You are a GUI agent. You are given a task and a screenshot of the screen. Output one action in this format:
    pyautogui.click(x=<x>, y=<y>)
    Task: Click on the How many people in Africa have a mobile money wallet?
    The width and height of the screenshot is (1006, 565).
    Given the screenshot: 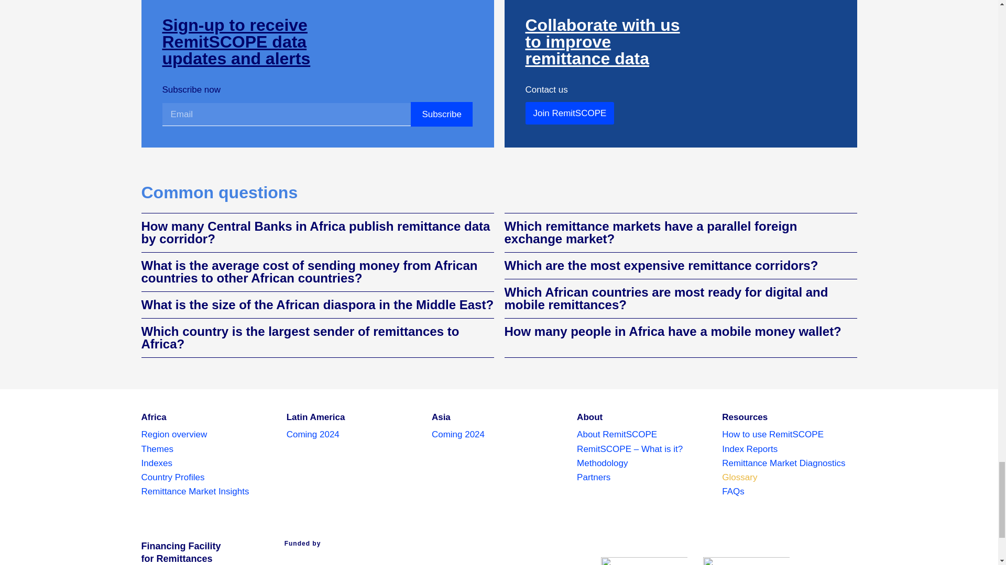 What is the action you would take?
    pyautogui.click(x=672, y=331)
    